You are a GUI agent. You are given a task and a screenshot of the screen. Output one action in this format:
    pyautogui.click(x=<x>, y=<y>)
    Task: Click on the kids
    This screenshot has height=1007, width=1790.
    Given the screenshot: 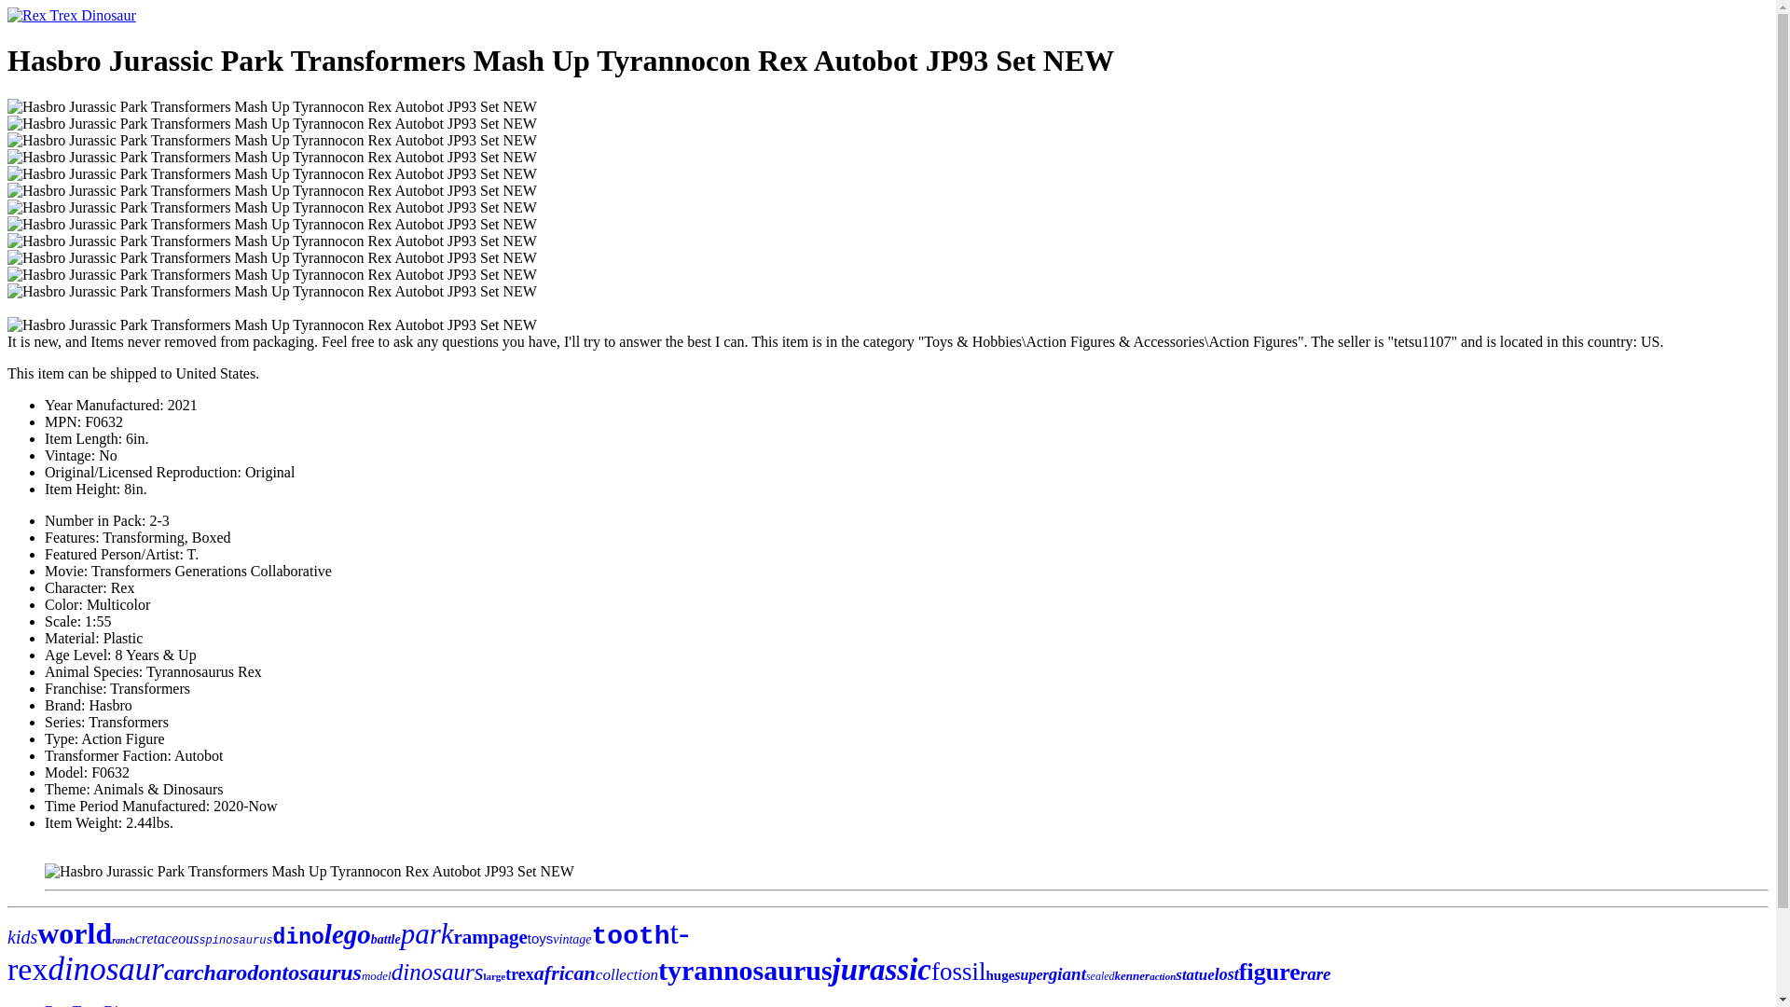 What is the action you would take?
    pyautogui.click(x=22, y=936)
    